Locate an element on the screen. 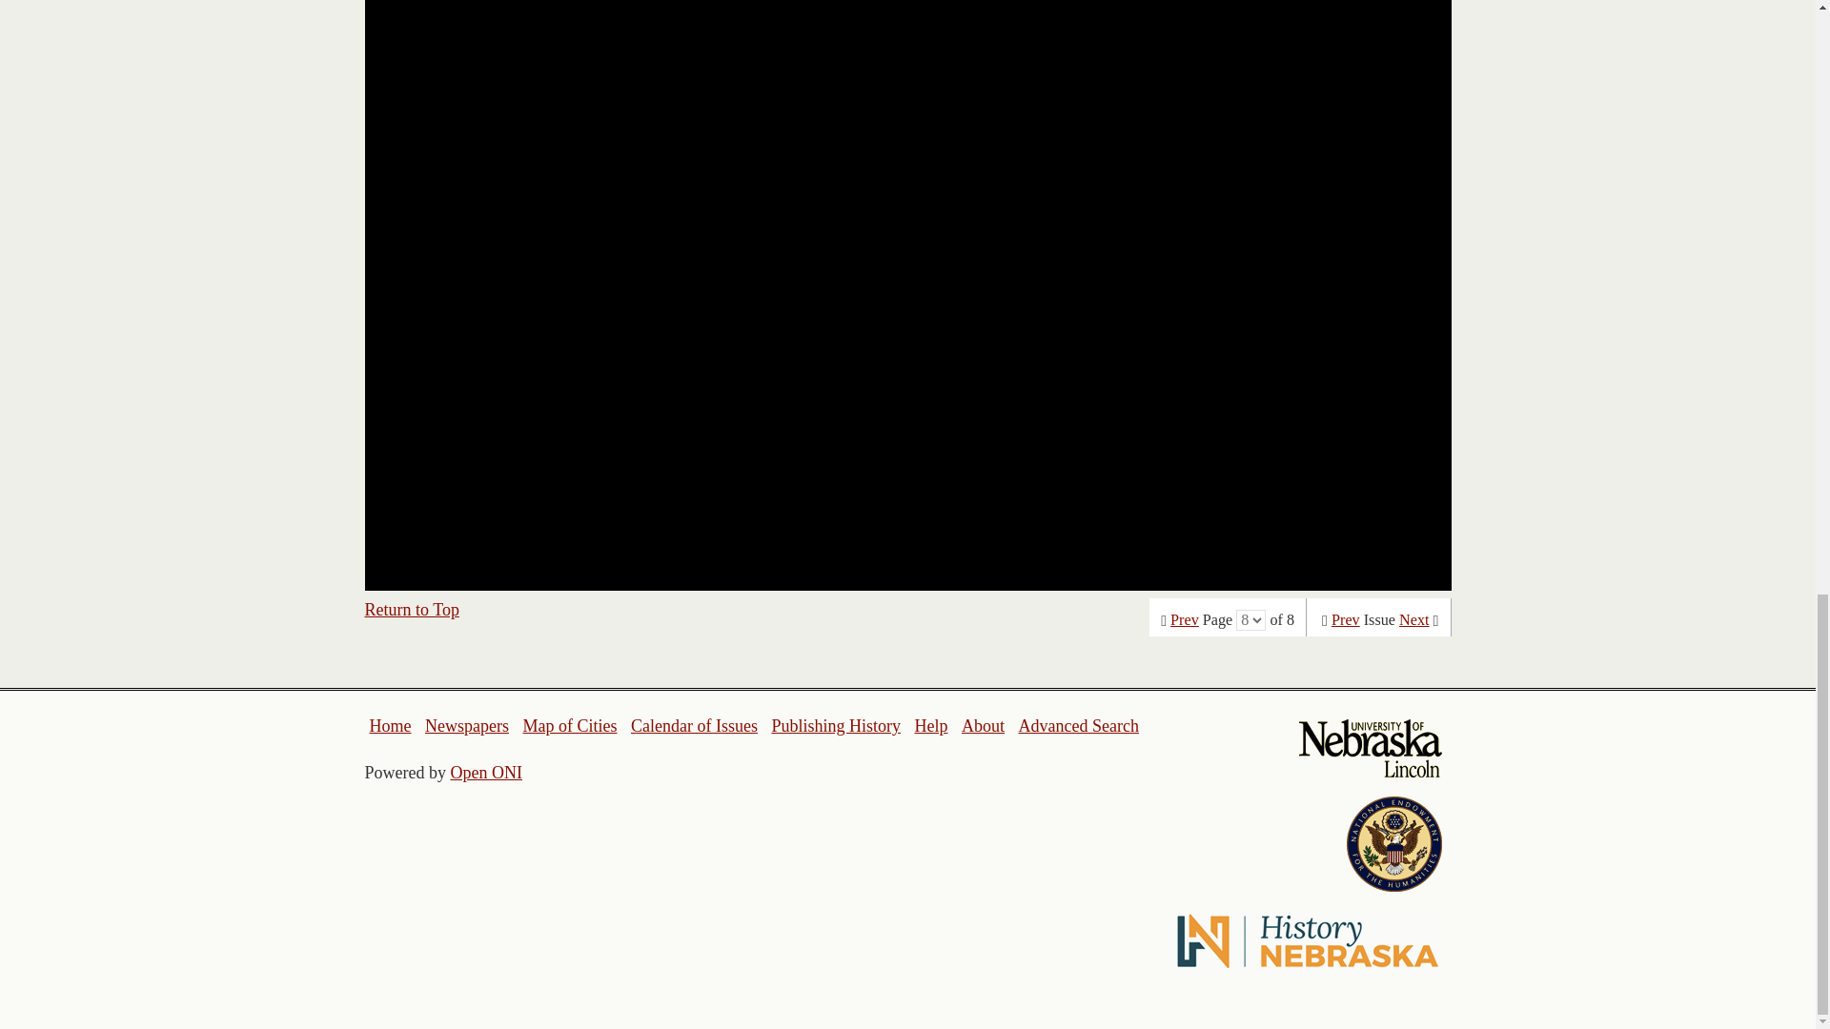 The height and width of the screenshot is (1029, 1830). Next is located at coordinates (1414, 619).